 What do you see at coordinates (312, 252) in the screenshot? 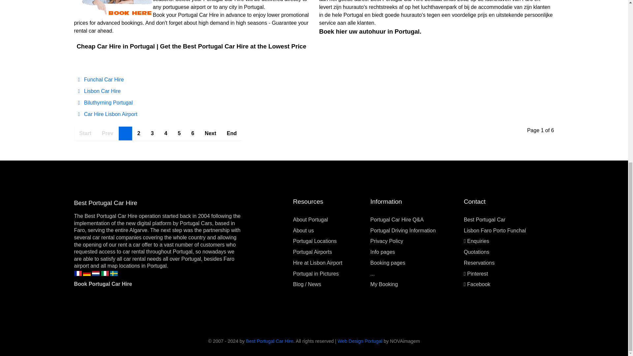
I see `Portugal Airports` at bounding box center [312, 252].